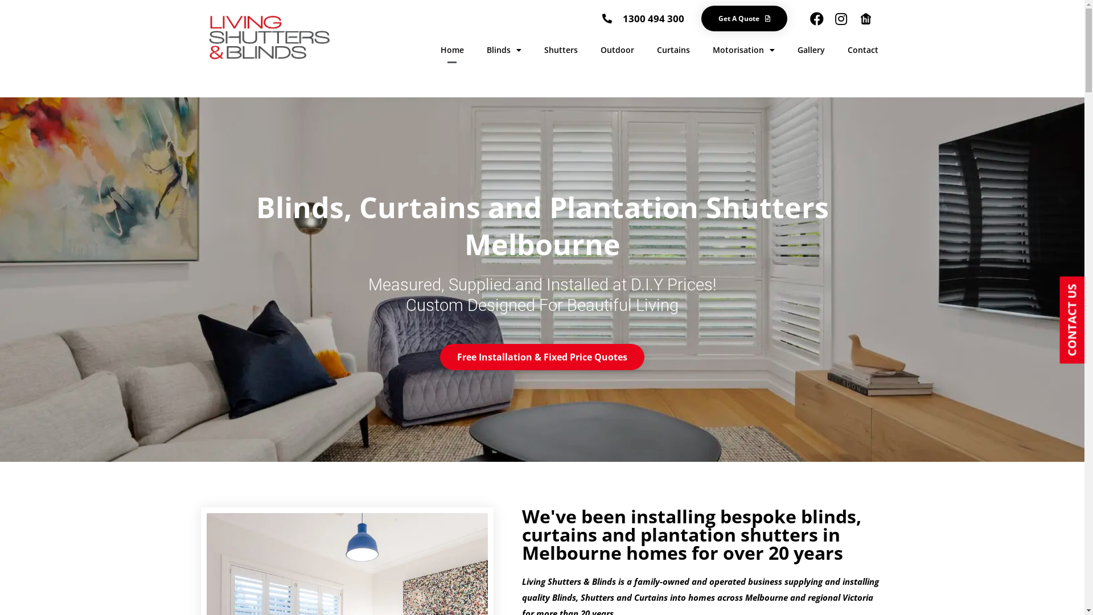  Describe the element at coordinates (862, 50) in the screenshot. I see `Contact` at that location.